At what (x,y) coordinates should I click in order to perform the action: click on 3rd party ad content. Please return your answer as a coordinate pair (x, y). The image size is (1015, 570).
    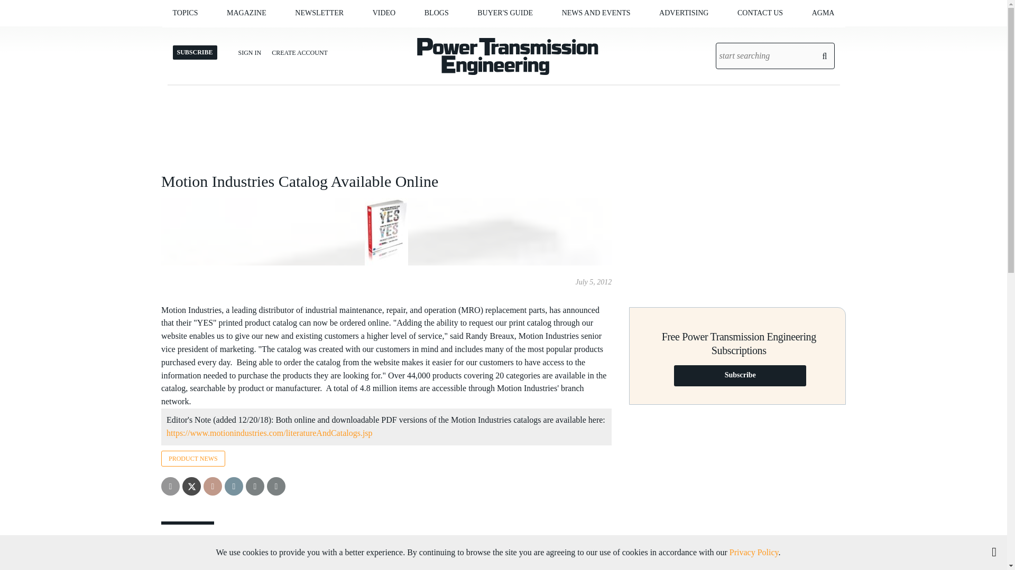
    Looking at the image, I should click on (737, 481).